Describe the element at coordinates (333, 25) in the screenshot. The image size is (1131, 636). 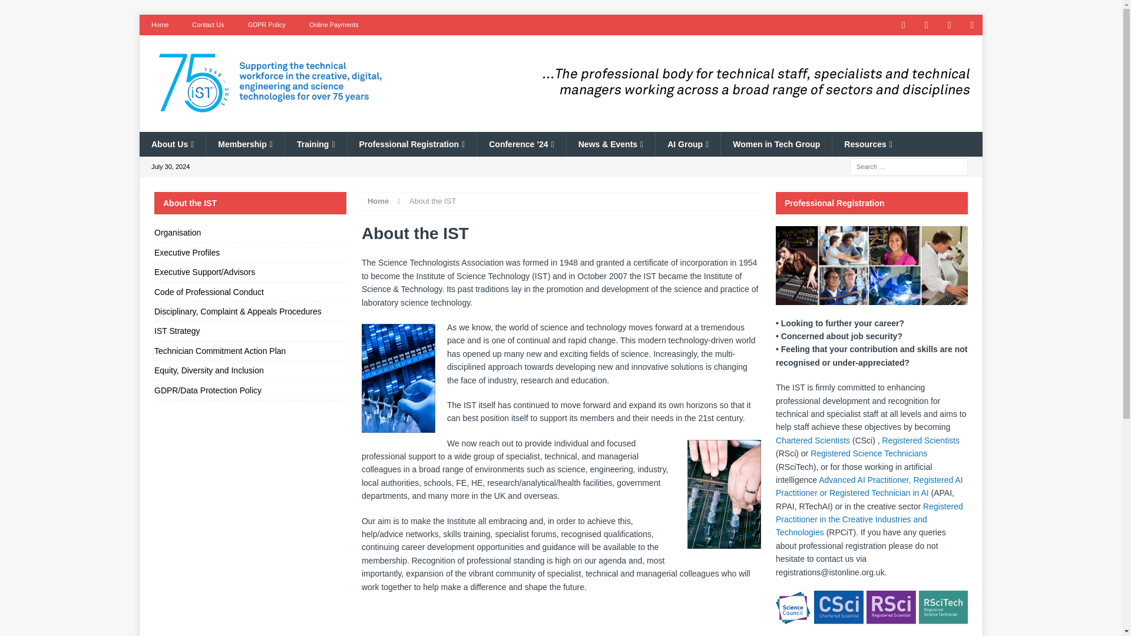
I see `Online Payments` at that location.